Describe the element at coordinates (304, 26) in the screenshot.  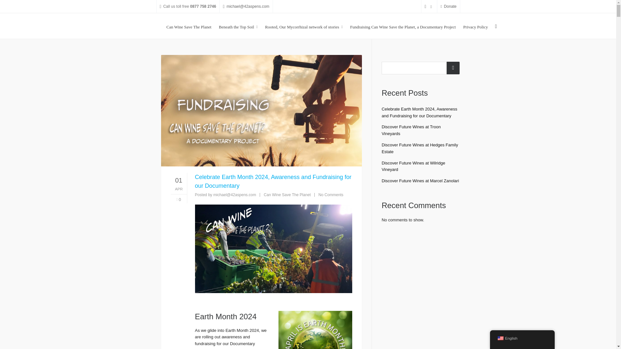
I see `Rooted, Our Mycorrhizal network of stories` at that location.